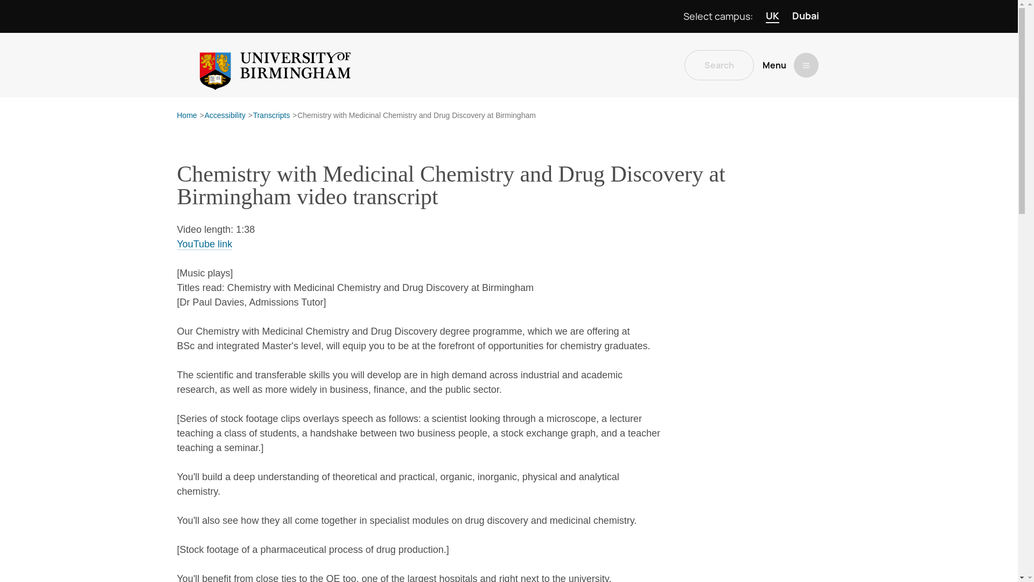 The height and width of the screenshot is (582, 1034). I want to click on Search, so click(719, 65).